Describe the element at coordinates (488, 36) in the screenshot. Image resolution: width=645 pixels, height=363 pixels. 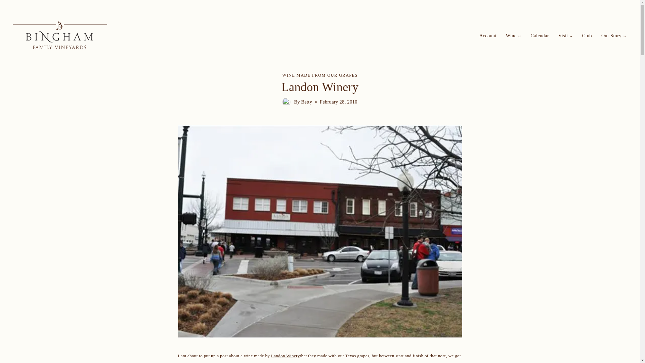
I see `Account` at that location.